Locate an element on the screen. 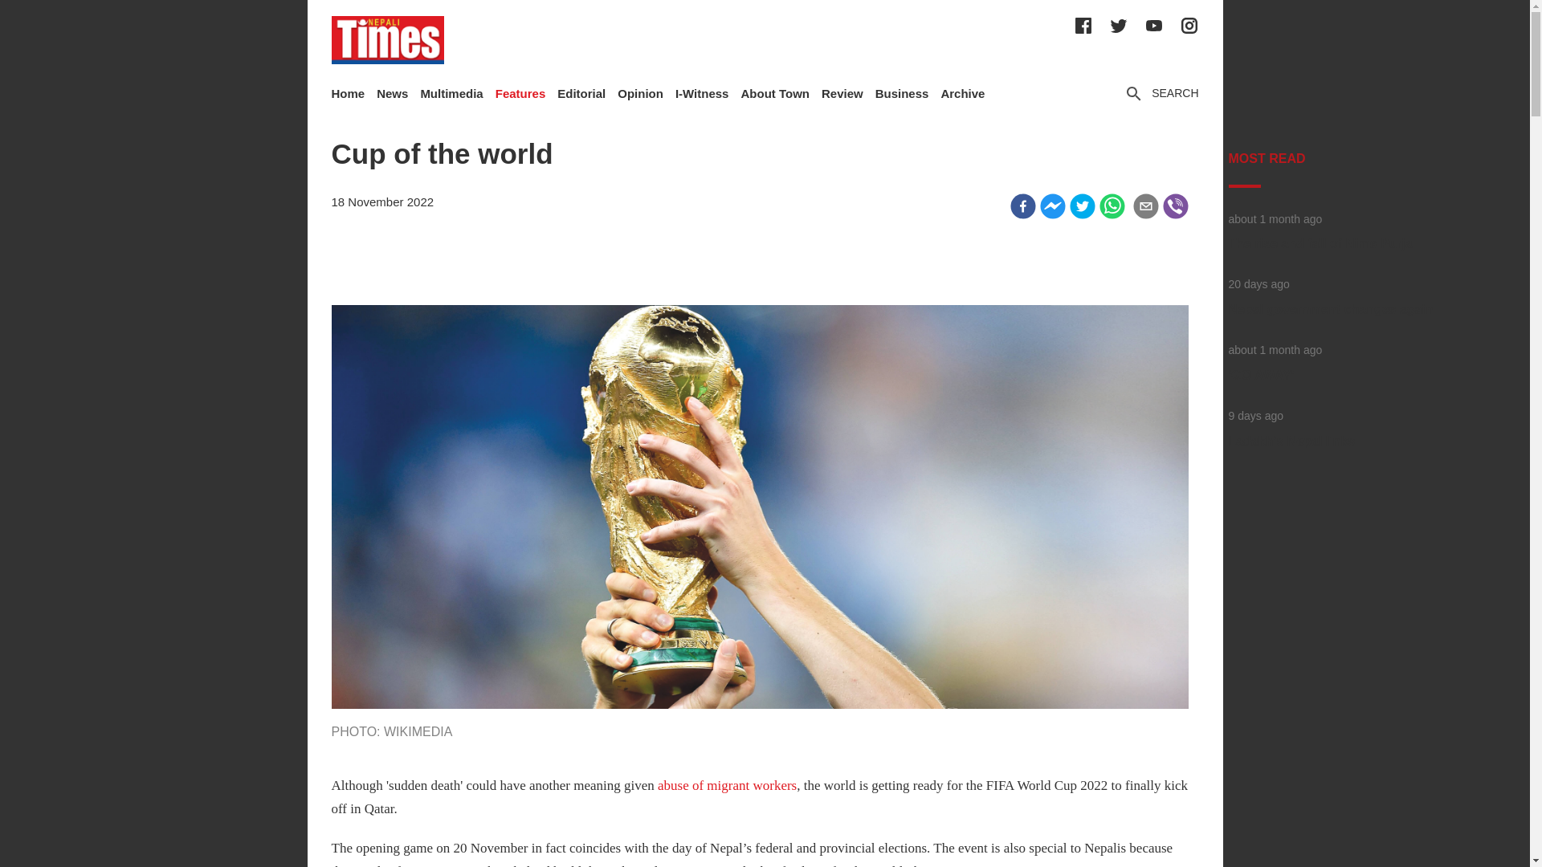 The image size is (1542, 867). Review is located at coordinates (842, 93).